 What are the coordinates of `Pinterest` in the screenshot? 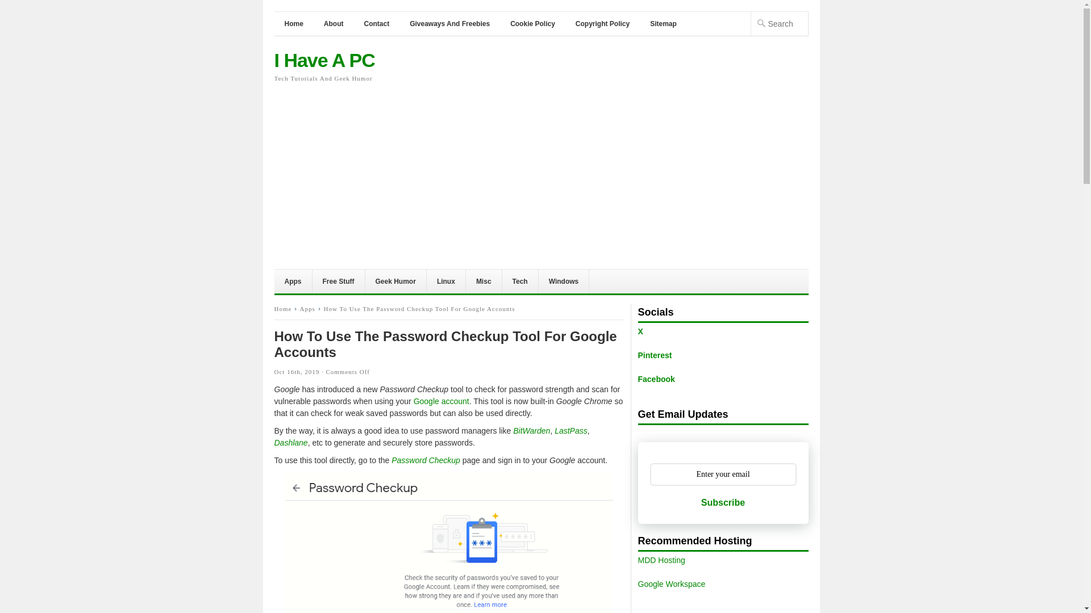 It's located at (655, 355).